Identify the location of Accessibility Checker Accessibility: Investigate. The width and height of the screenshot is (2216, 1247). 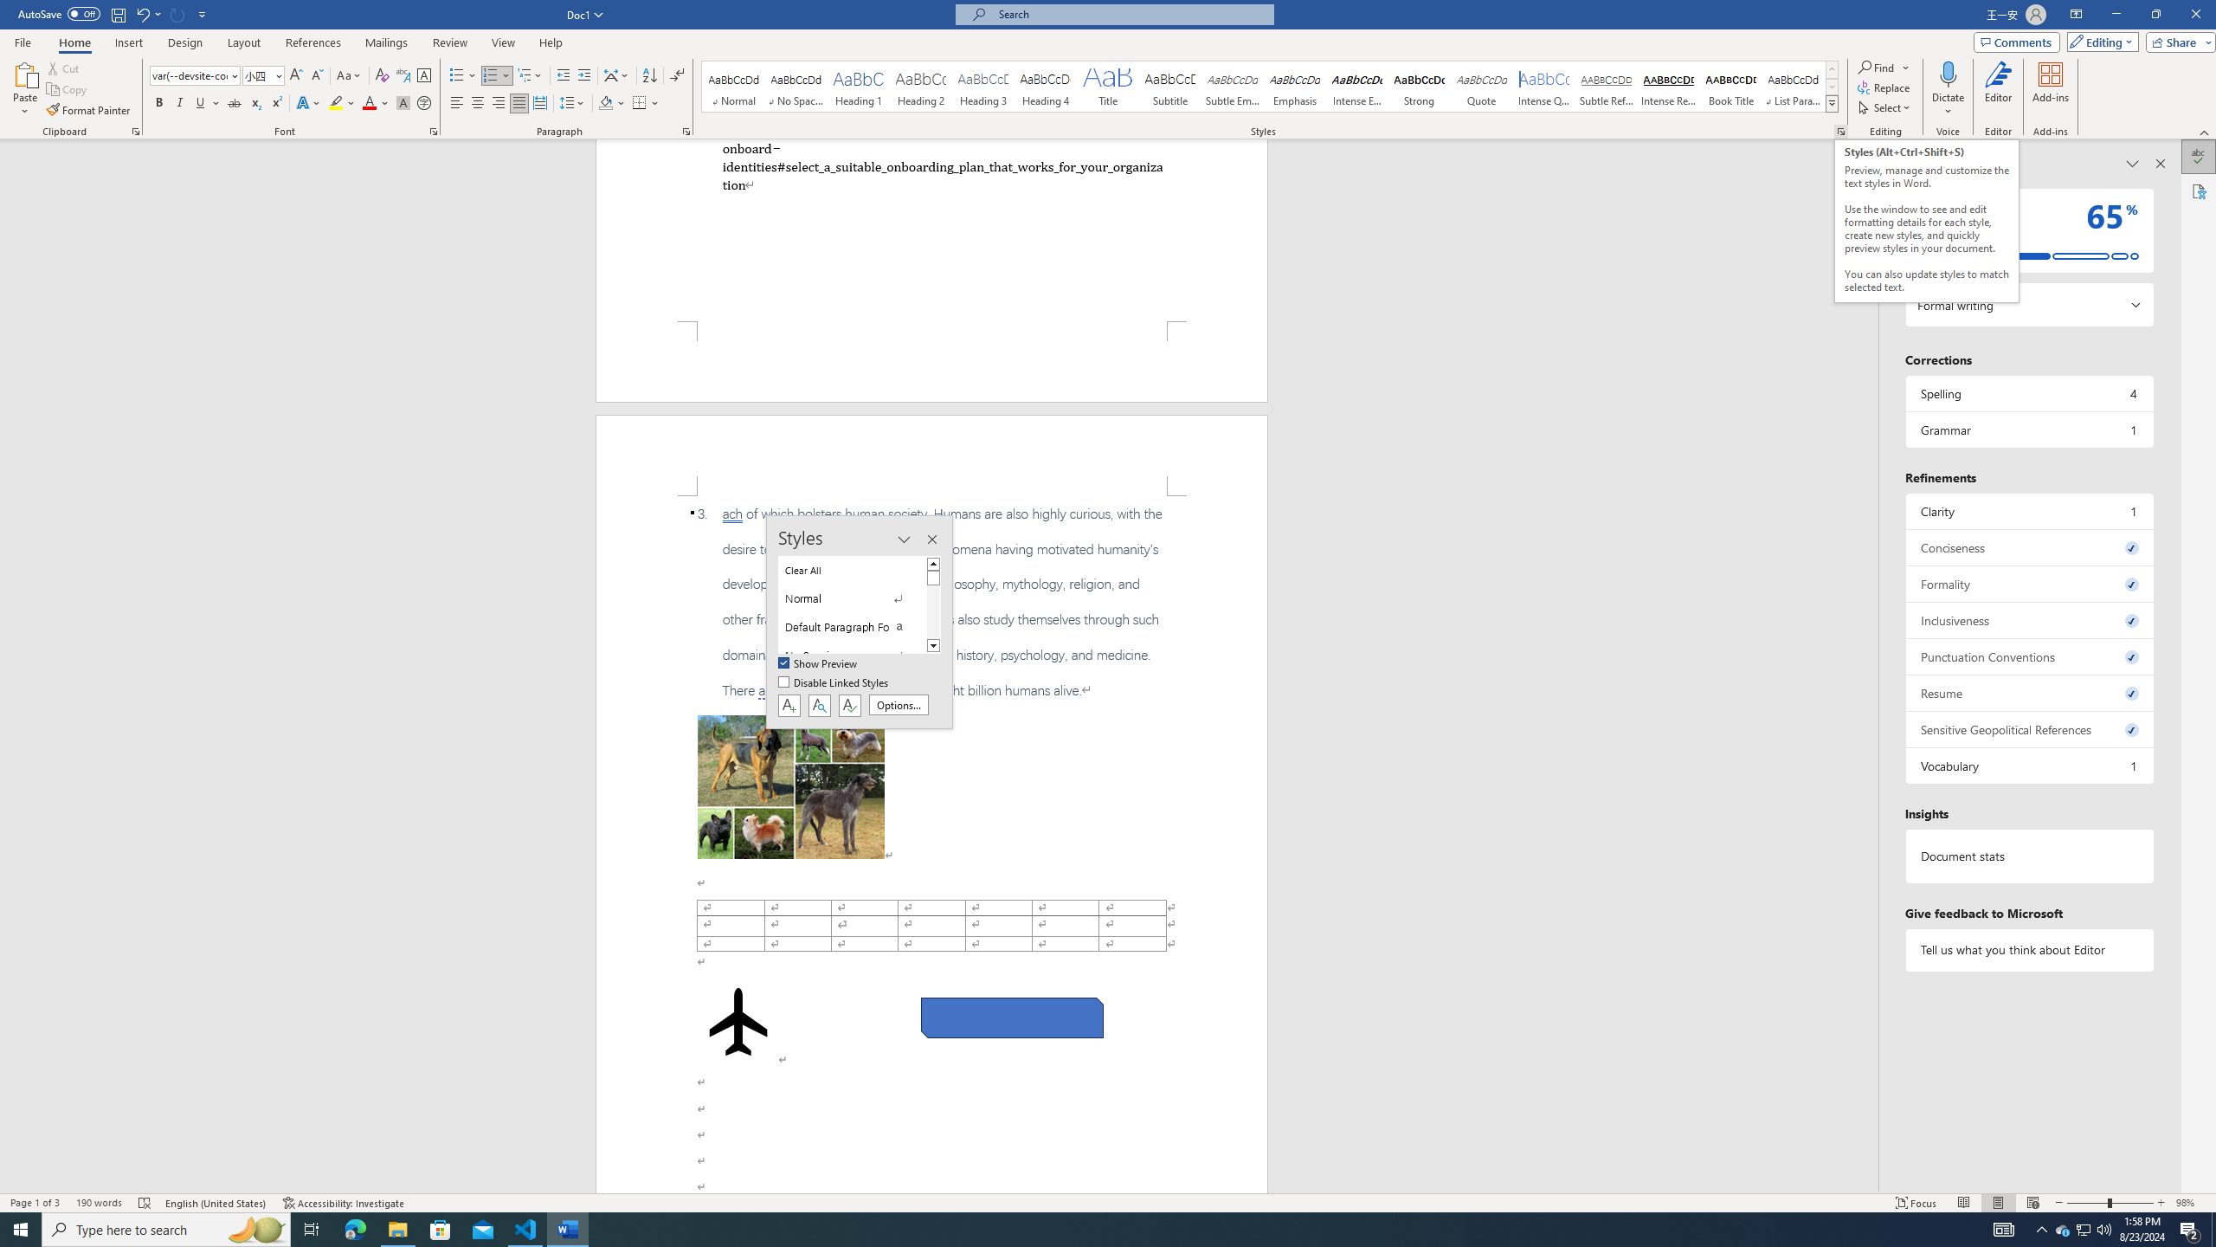
(345, 1203).